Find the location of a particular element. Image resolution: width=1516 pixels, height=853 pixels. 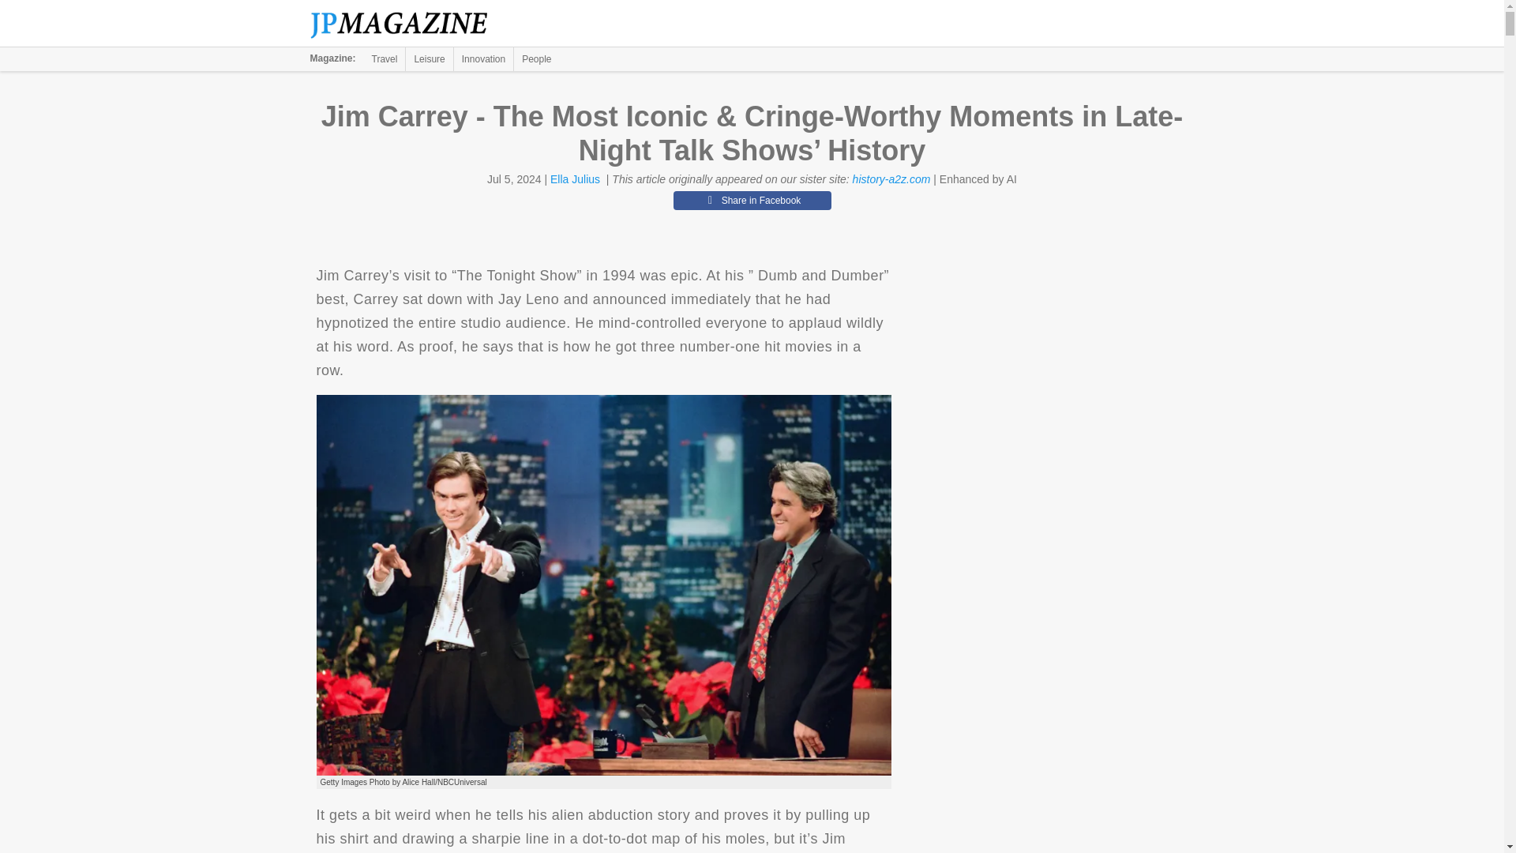

Share in Facebook is located at coordinates (752, 200).